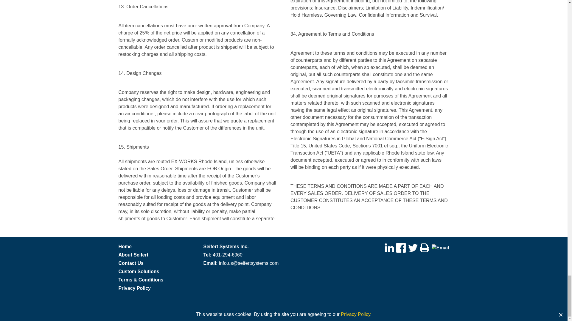  Describe the element at coordinates (440, 247) in the screenshot. I see `Email` at that location.